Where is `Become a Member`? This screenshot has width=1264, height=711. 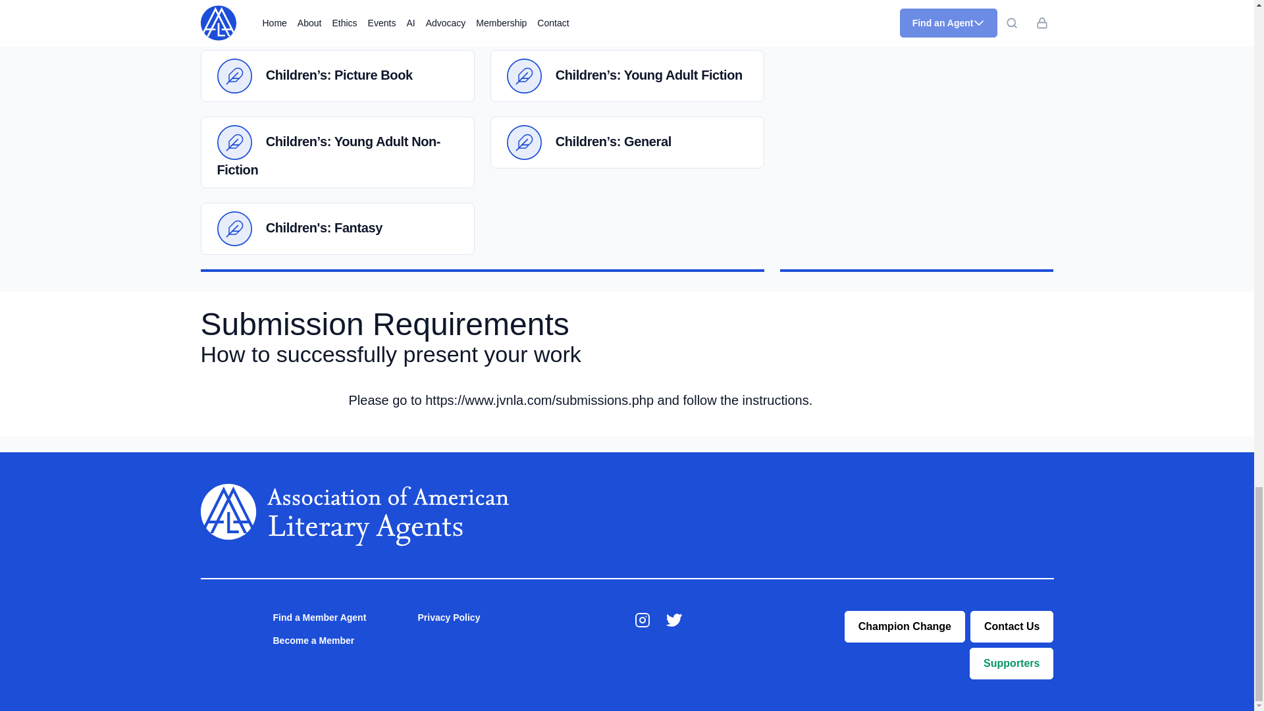 Become a Member is located at coordinates (313, 640).